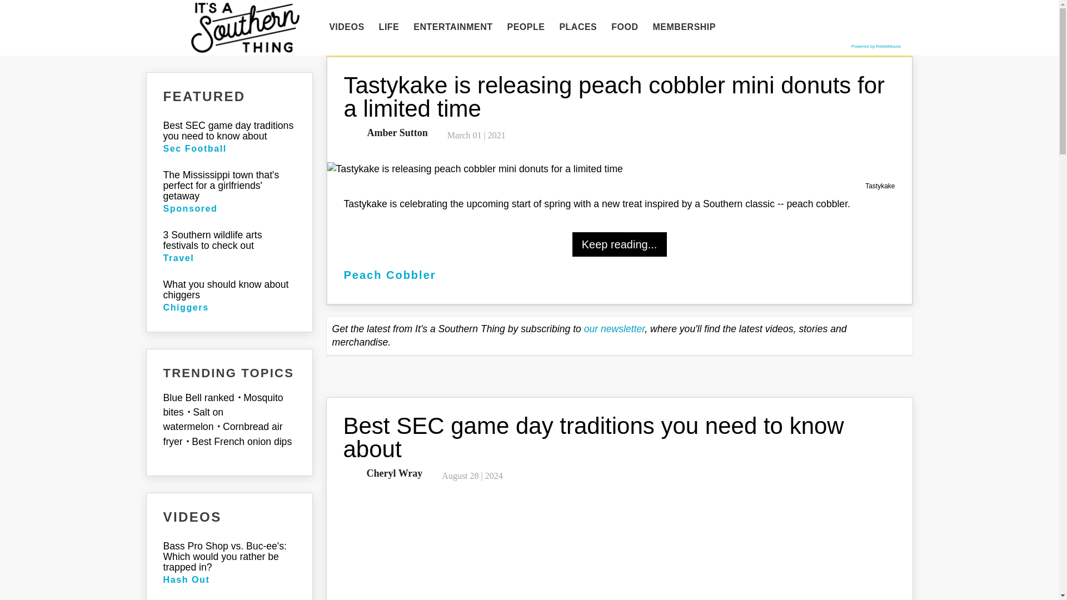 This screenshot has width=1067, height=600. What do you see at coordinates (389, 27) in the screenshot?
I see `LIFE` at bounding box center [389, 27].